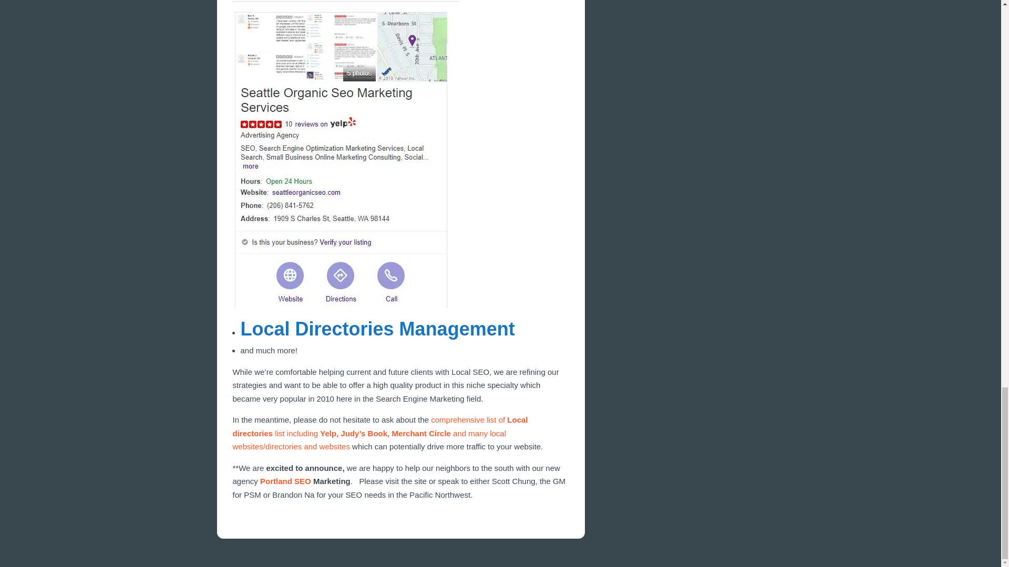 The width and height of the screenshot is (1009, 567). I want to click on Portland SEO, so click(285, 481).